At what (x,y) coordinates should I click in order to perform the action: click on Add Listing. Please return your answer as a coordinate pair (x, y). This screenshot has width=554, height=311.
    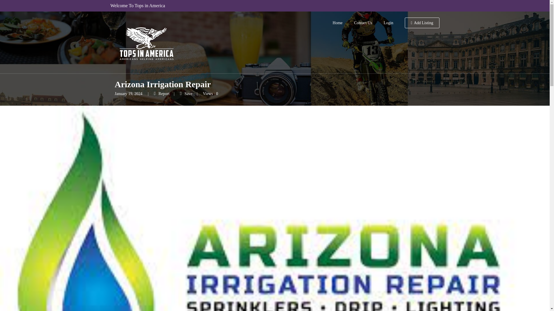
    Looking at the image, I should click on (422, 23).